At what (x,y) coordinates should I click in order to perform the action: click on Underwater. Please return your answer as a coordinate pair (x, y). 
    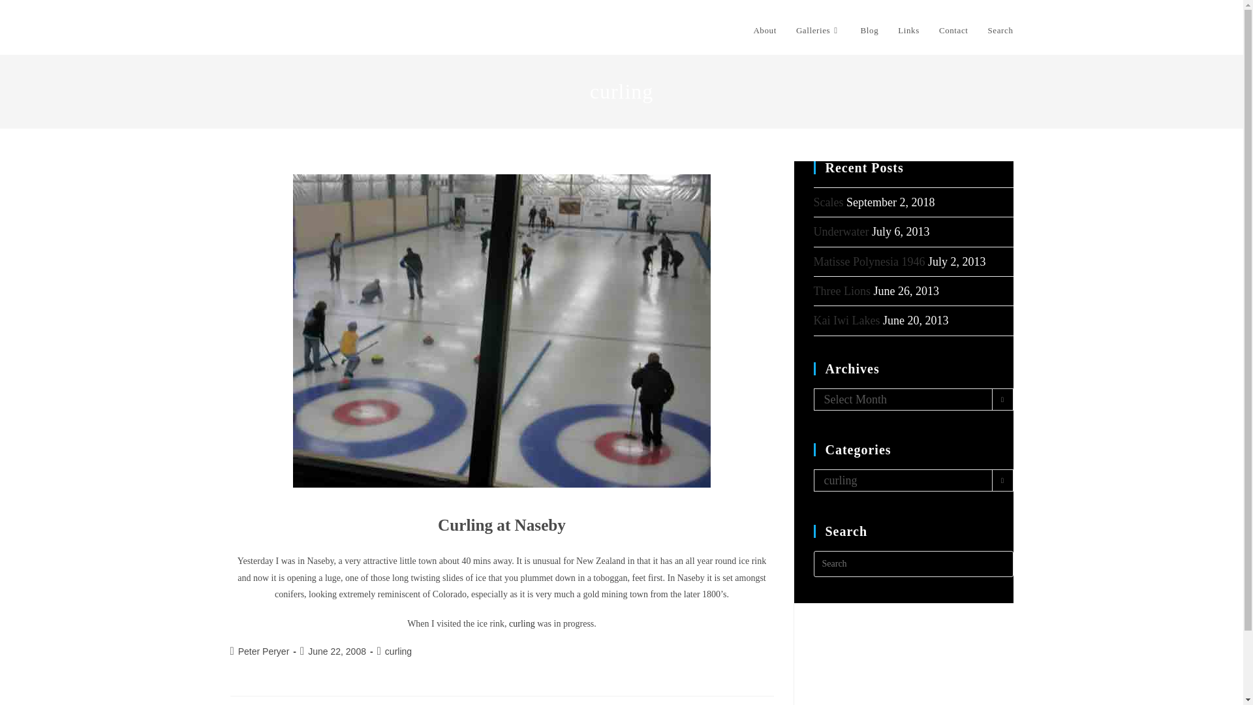
    Looking at the image, I should click on (841, 231).